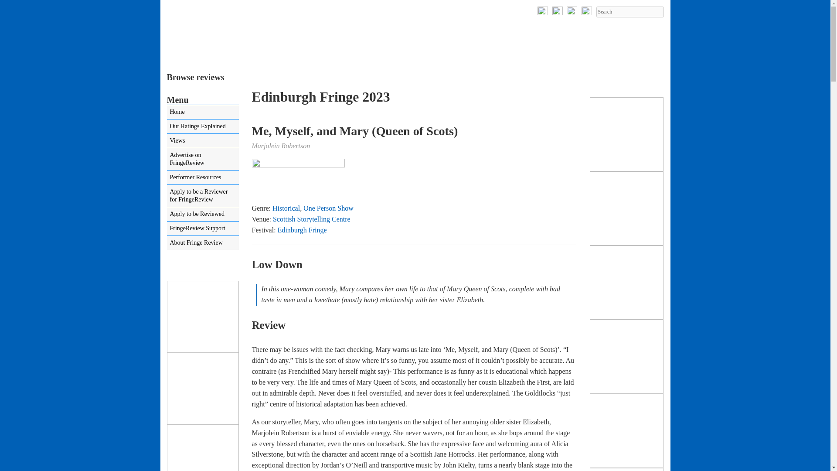 This screenshot has height=471, width=837. What do you see at coordinates (202, 229) in the screenshot?
I see `FringeReview Support` at bounding box center [202, 229].